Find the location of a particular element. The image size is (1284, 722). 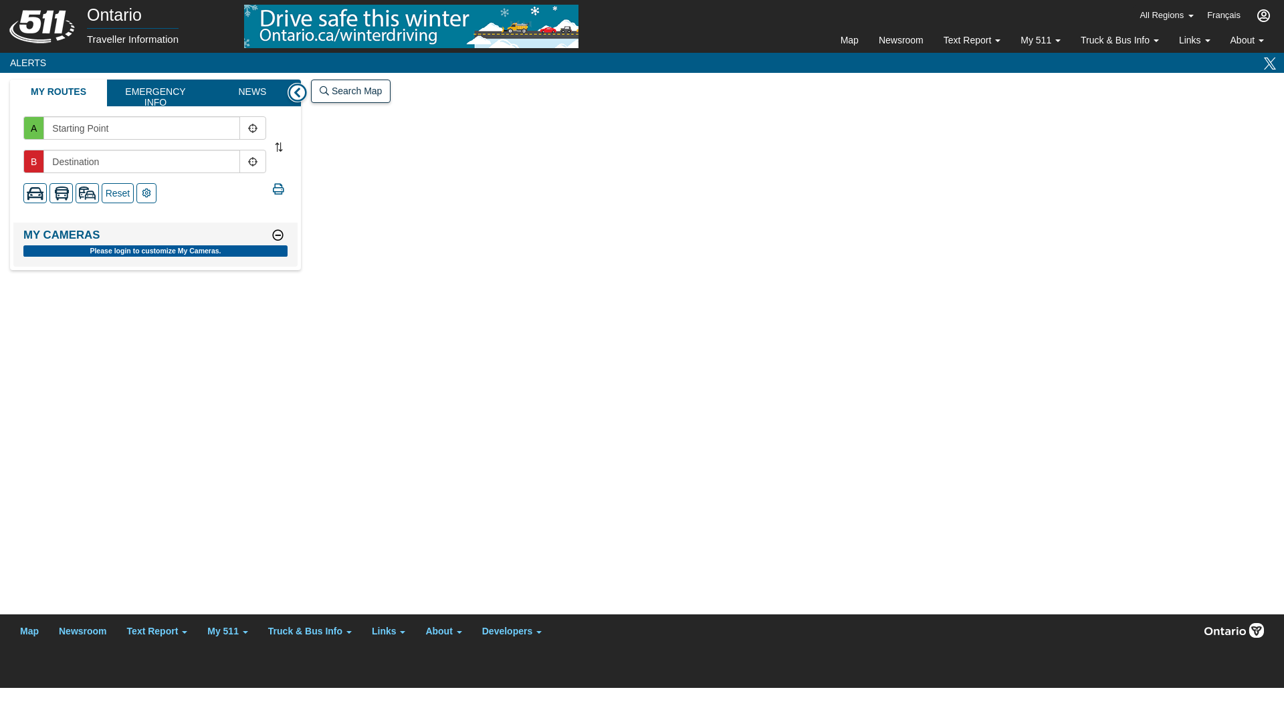

Map is located at coordinates (29, 628).